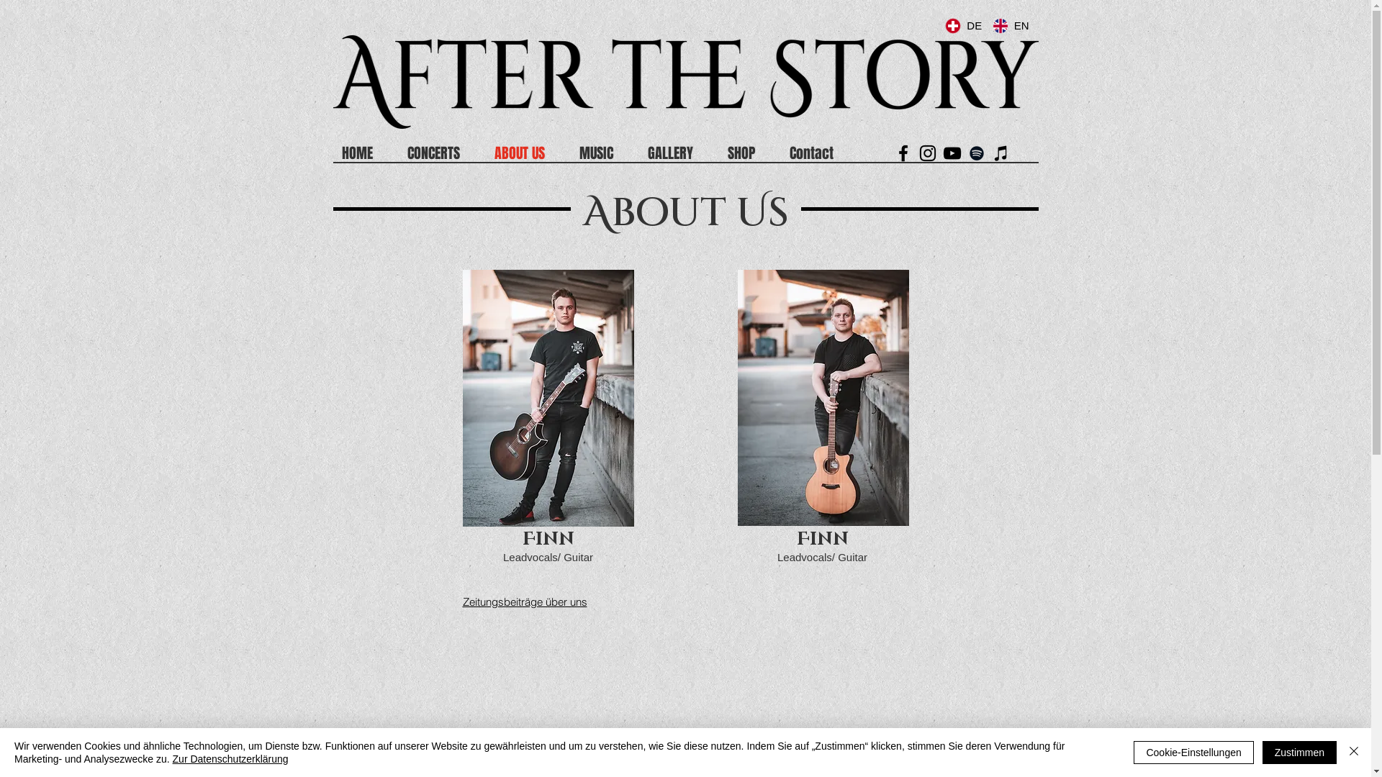  I want to click on ABOUT US, so click(528, 153).